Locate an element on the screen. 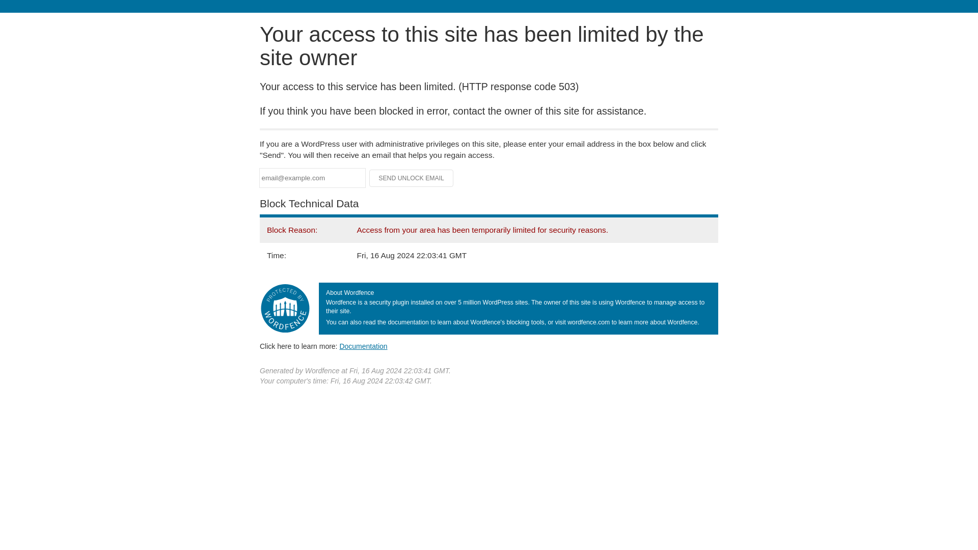  Documentation is located at coordinates (363, 346).